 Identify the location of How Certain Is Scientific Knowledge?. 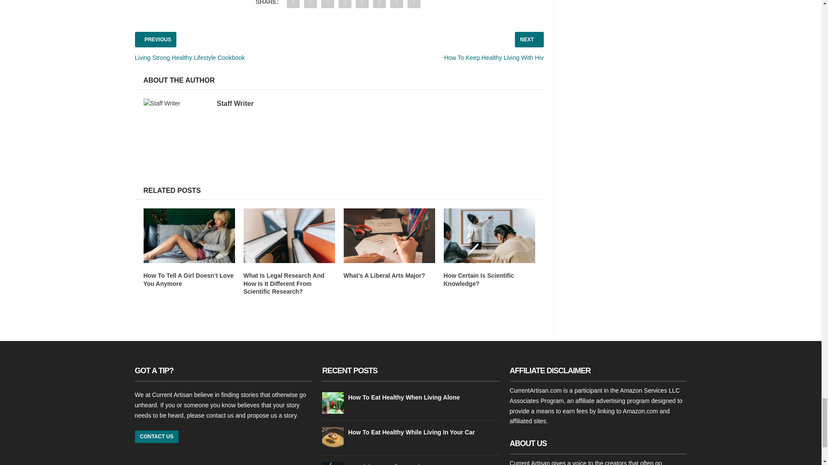
(478, 279).